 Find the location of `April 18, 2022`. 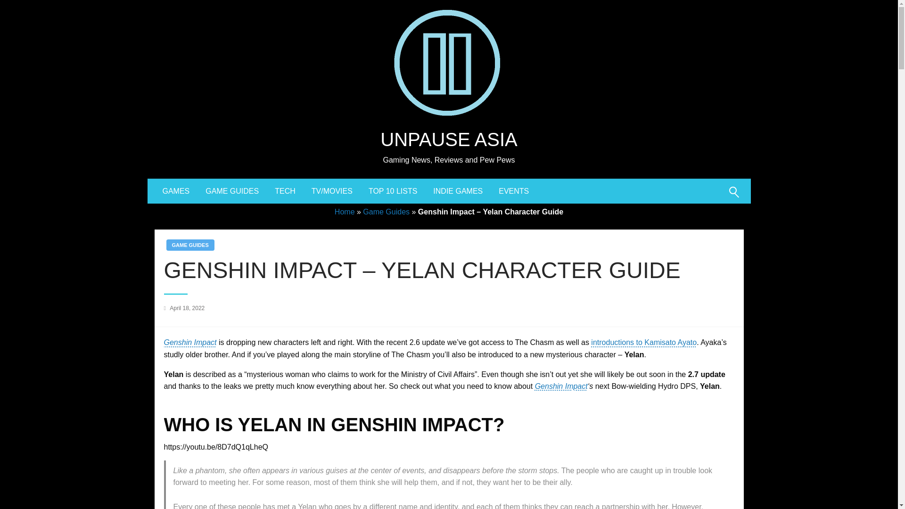

April 18, 2022 is located at coordinates (187, 308).